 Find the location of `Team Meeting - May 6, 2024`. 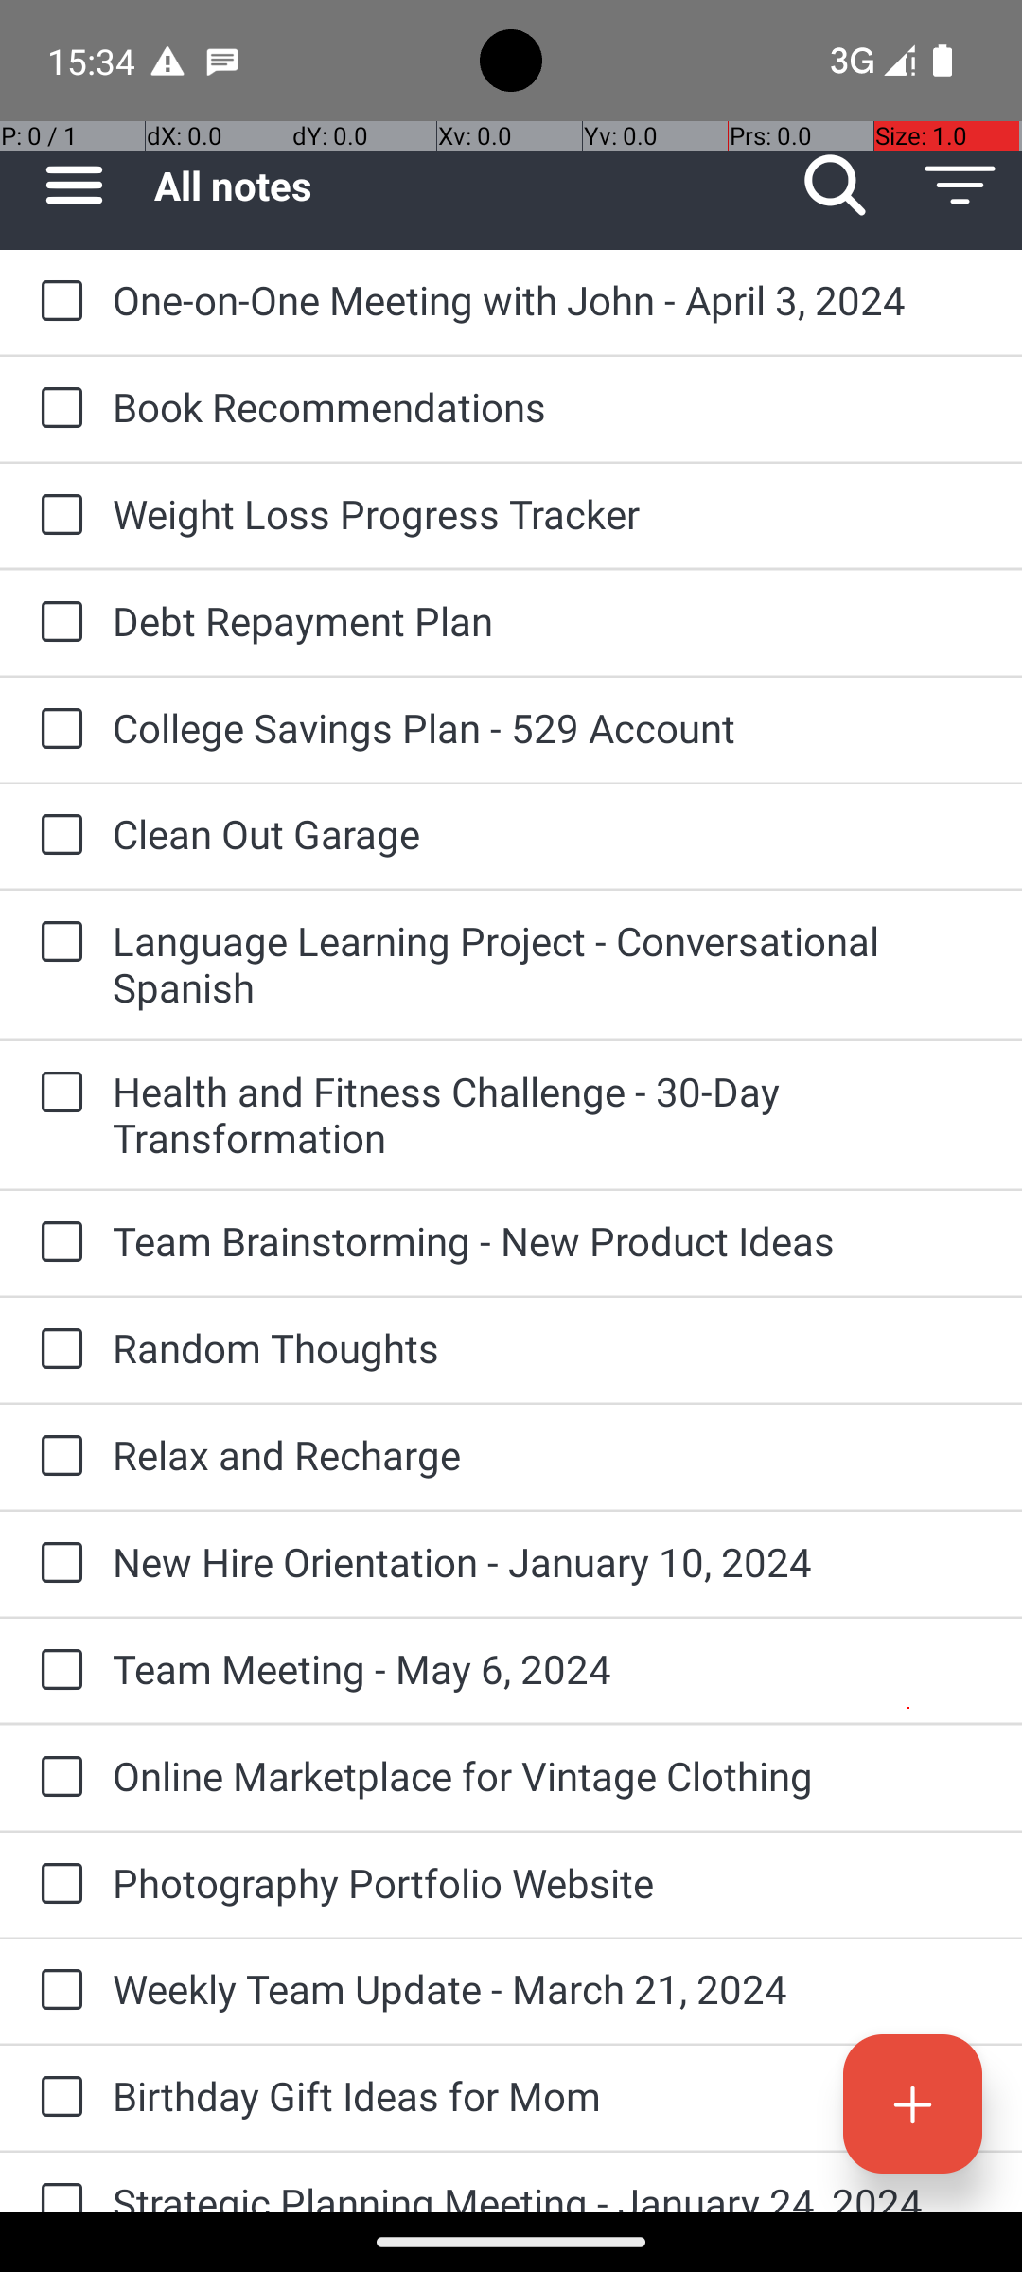

Team Meeting - May 6, 2024 is located at coordinates (549, 1668).